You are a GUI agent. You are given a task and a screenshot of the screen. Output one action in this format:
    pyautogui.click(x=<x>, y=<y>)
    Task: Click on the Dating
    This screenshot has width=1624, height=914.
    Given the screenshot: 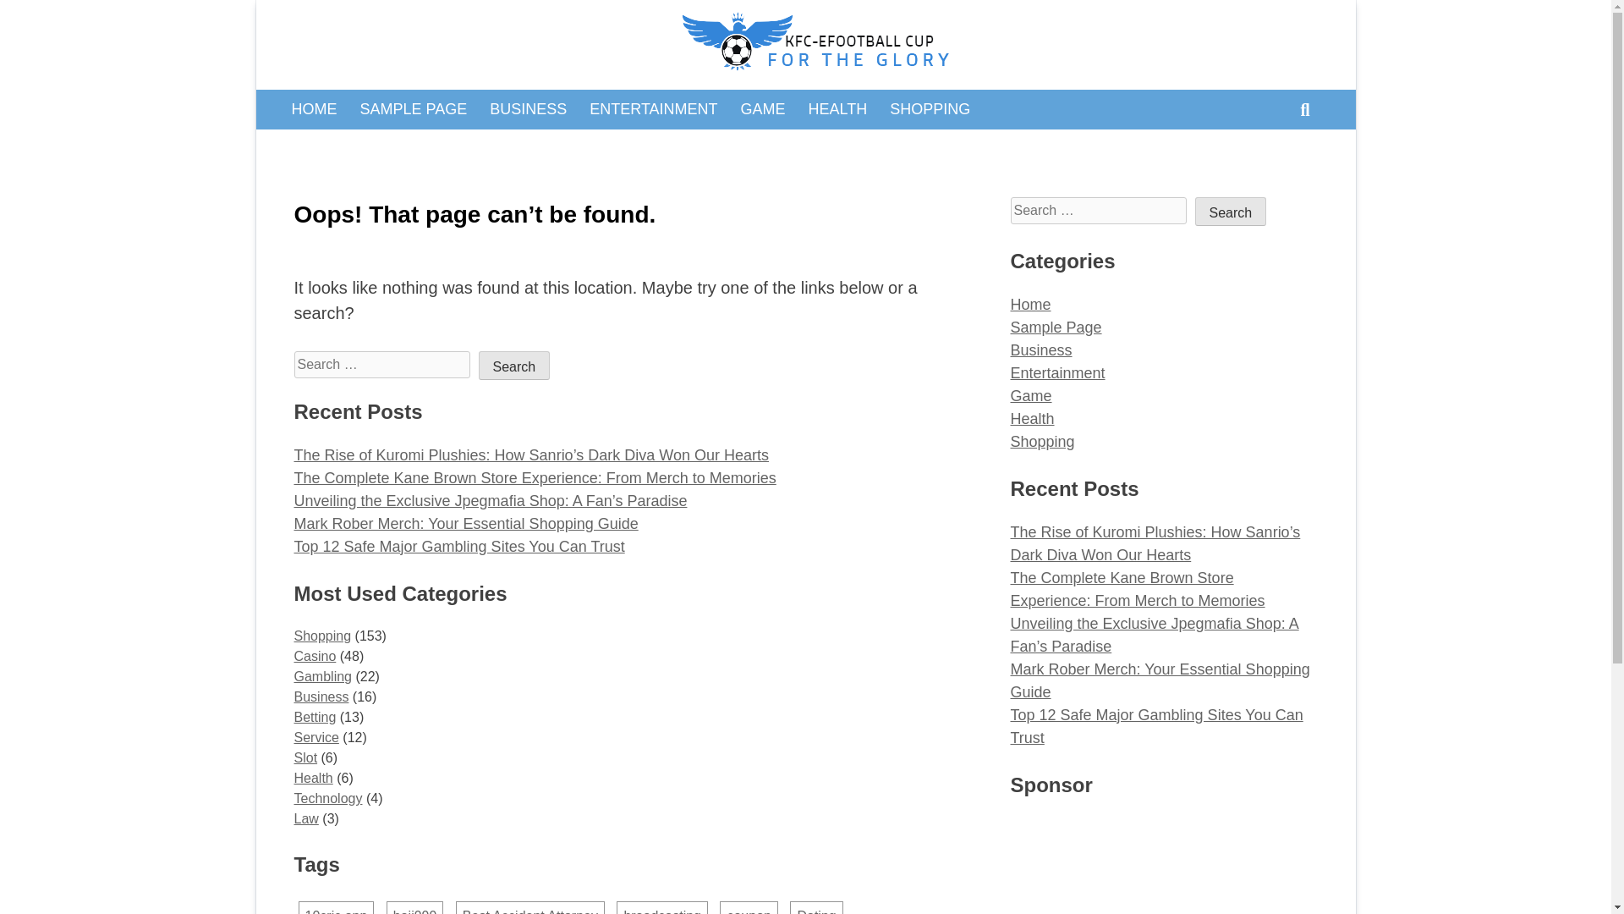 What is the action you would take?
    pyautogui.click(x=815, y=907)
    